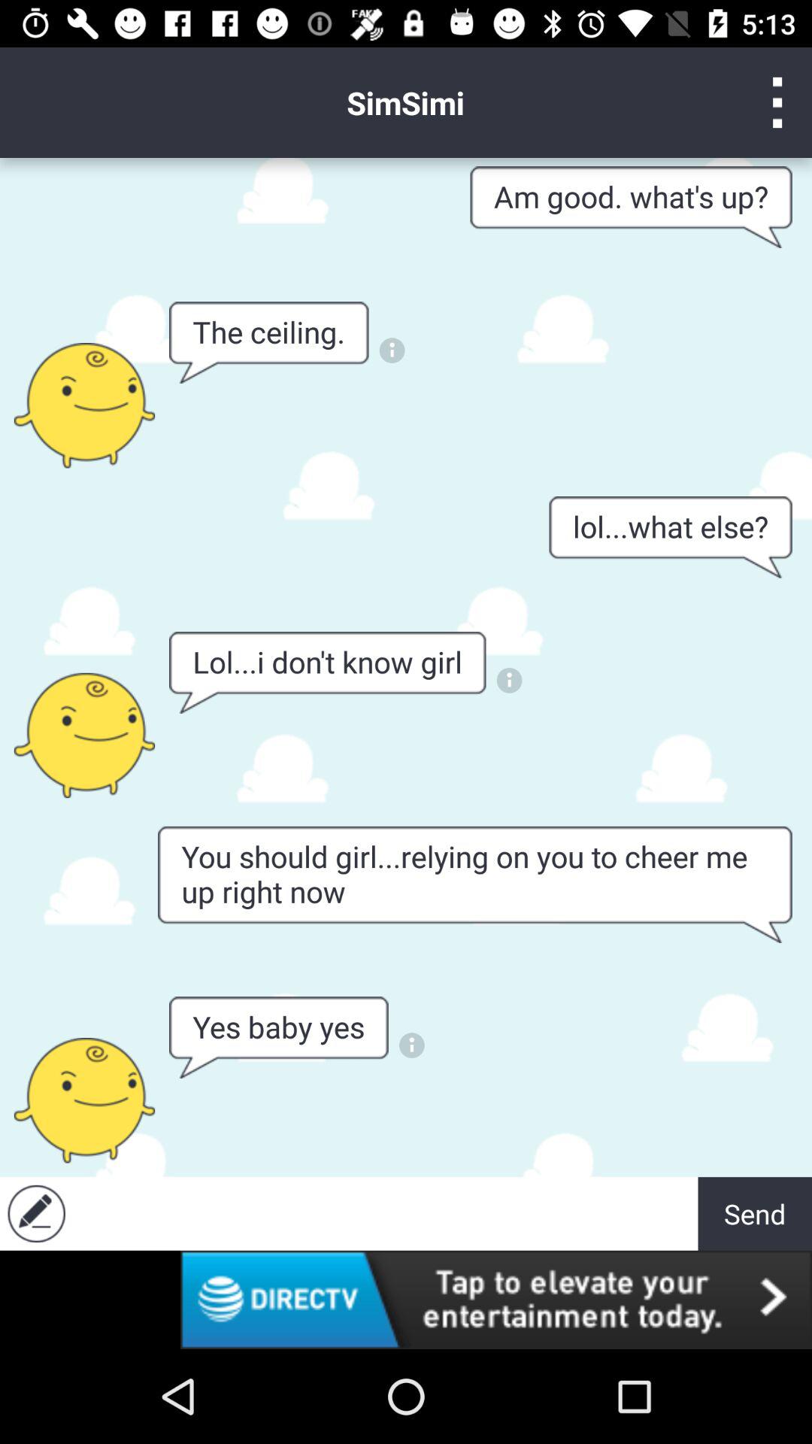  I want to click on see info, so click(412, 1045).